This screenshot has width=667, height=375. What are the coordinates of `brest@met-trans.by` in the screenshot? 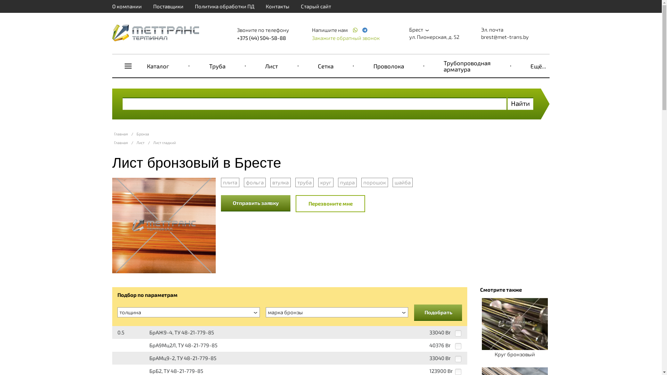 It's located at (505, 37).